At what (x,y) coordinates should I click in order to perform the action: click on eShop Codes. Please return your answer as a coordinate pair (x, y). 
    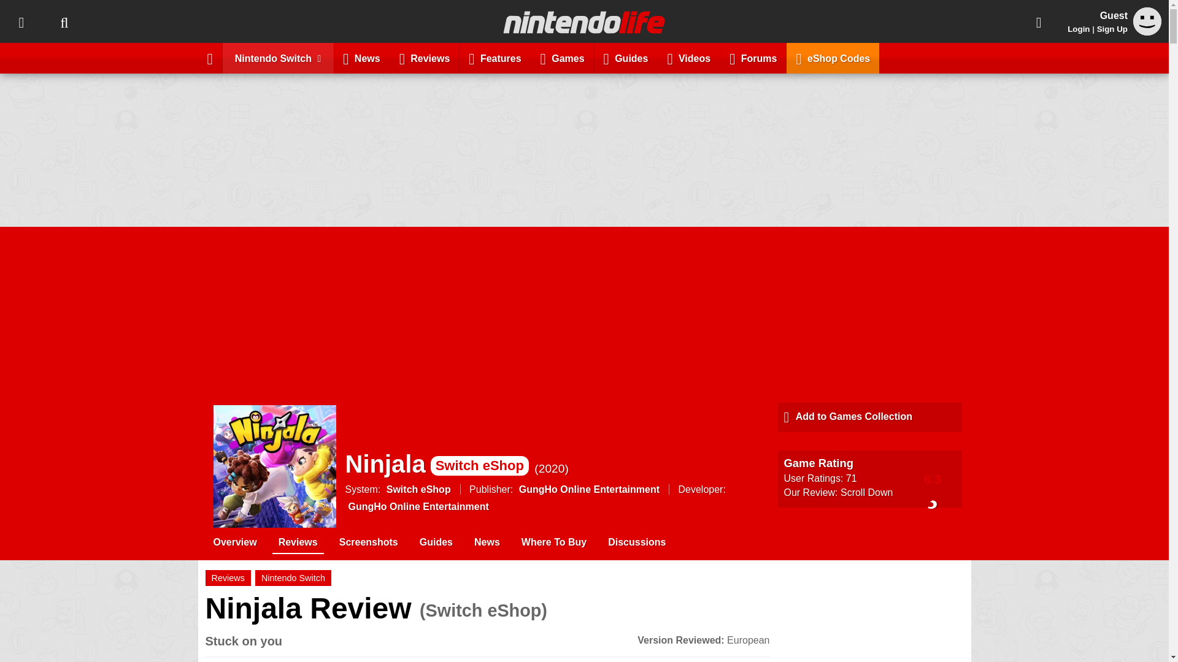
    Looking at the image, I should click on (833, 58).